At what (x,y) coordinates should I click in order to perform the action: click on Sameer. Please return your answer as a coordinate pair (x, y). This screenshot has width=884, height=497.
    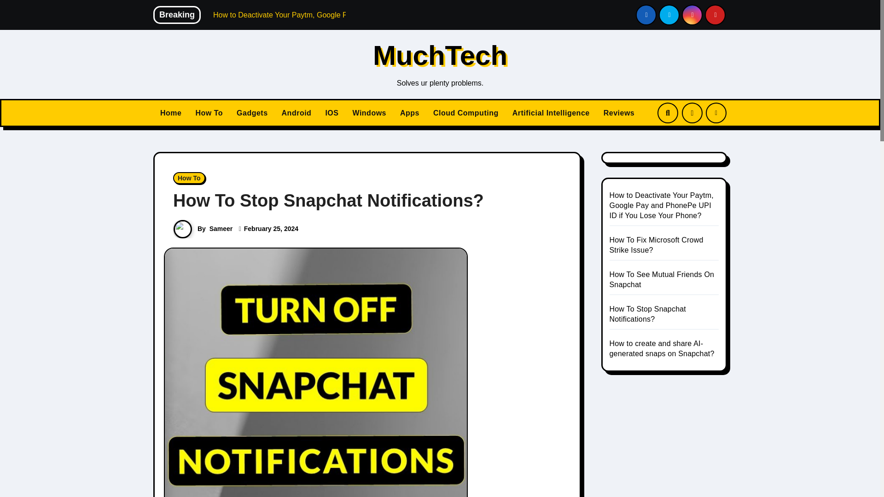
    Looking at the image, I should click on (221, 229).